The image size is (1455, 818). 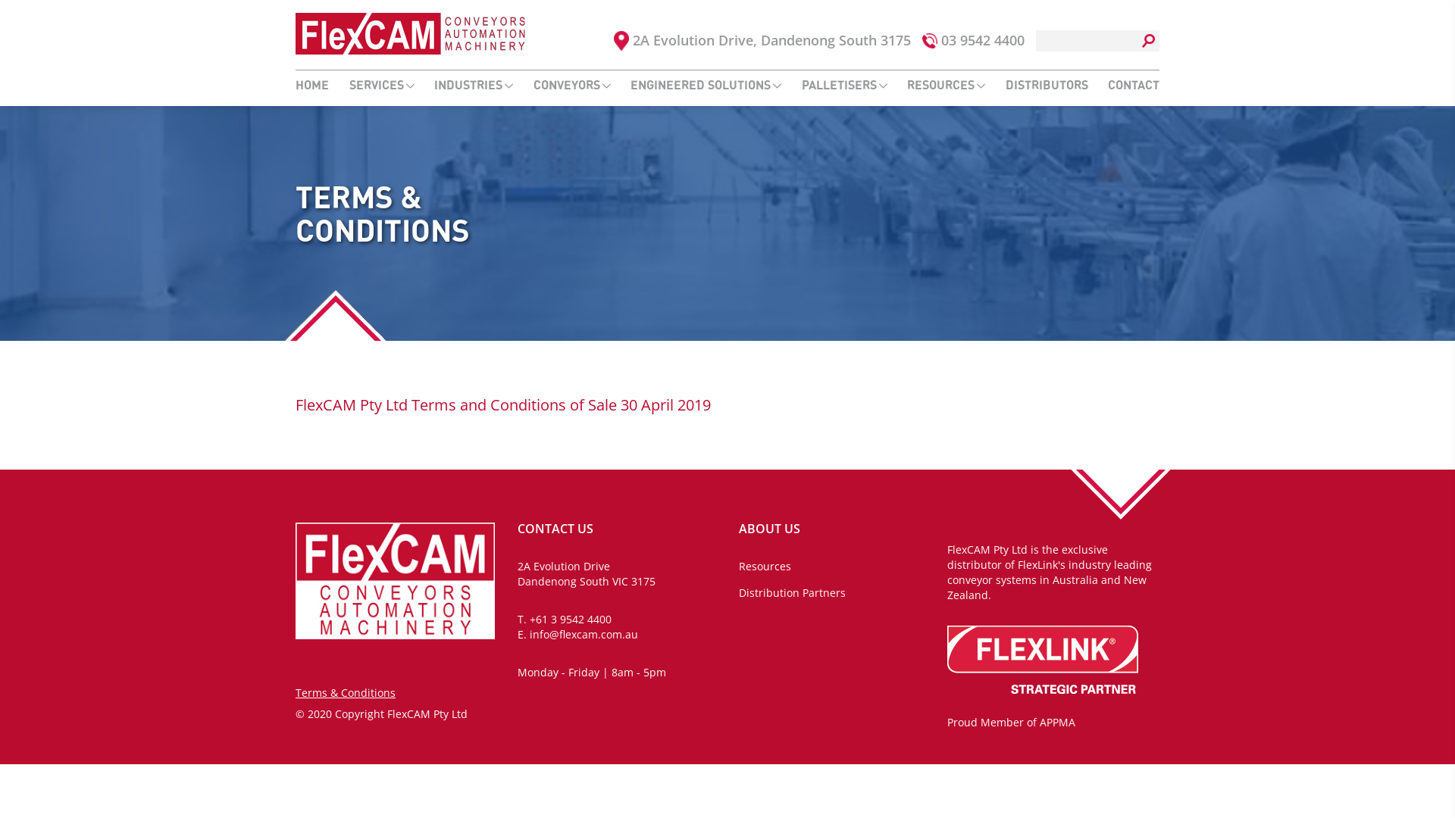 I want to click on ENGINEERED SOLUTIONS, so click(x=706, y=86).